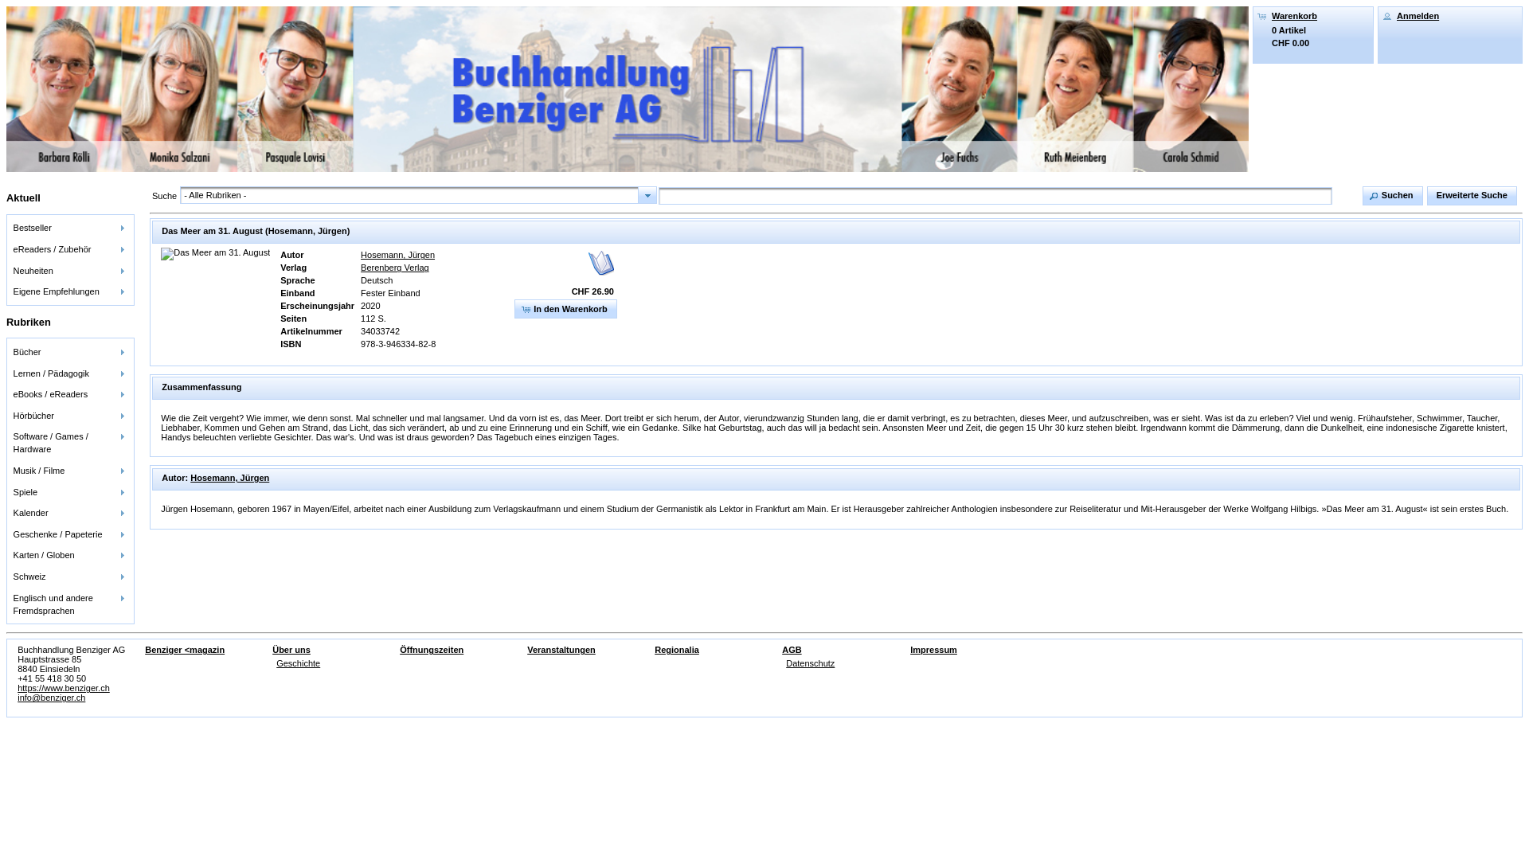 The image size is (1529, 860). What do you see at coordinates (70, 492) in the screenshot?
I see `Spiele` at bounding box center [70, 492].